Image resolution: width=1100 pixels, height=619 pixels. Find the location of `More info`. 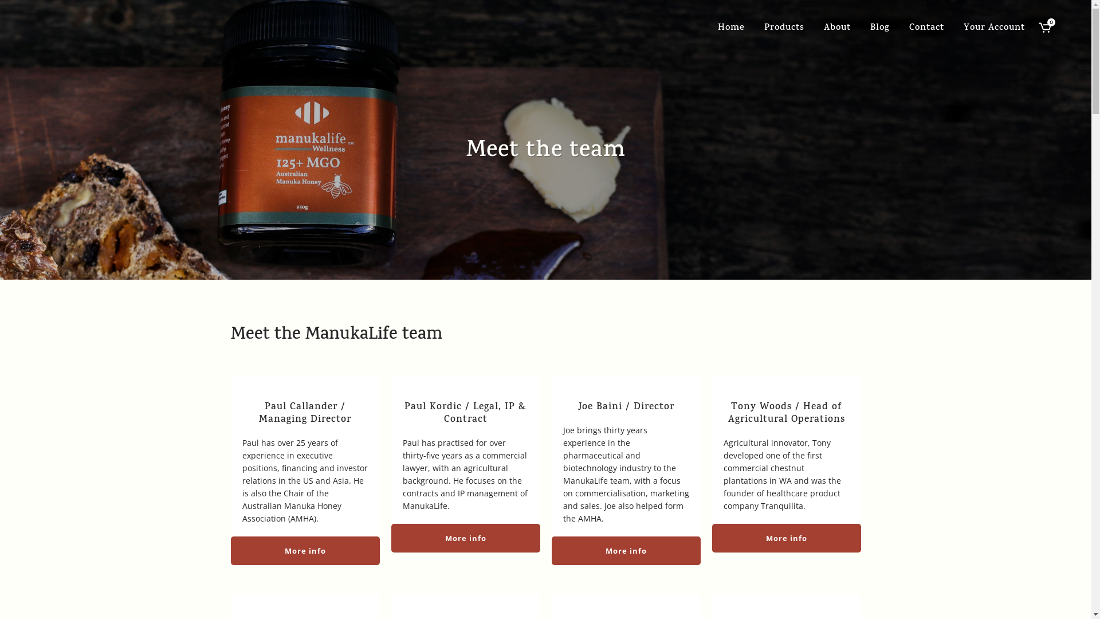

More info is located at coordinates (626, 551).